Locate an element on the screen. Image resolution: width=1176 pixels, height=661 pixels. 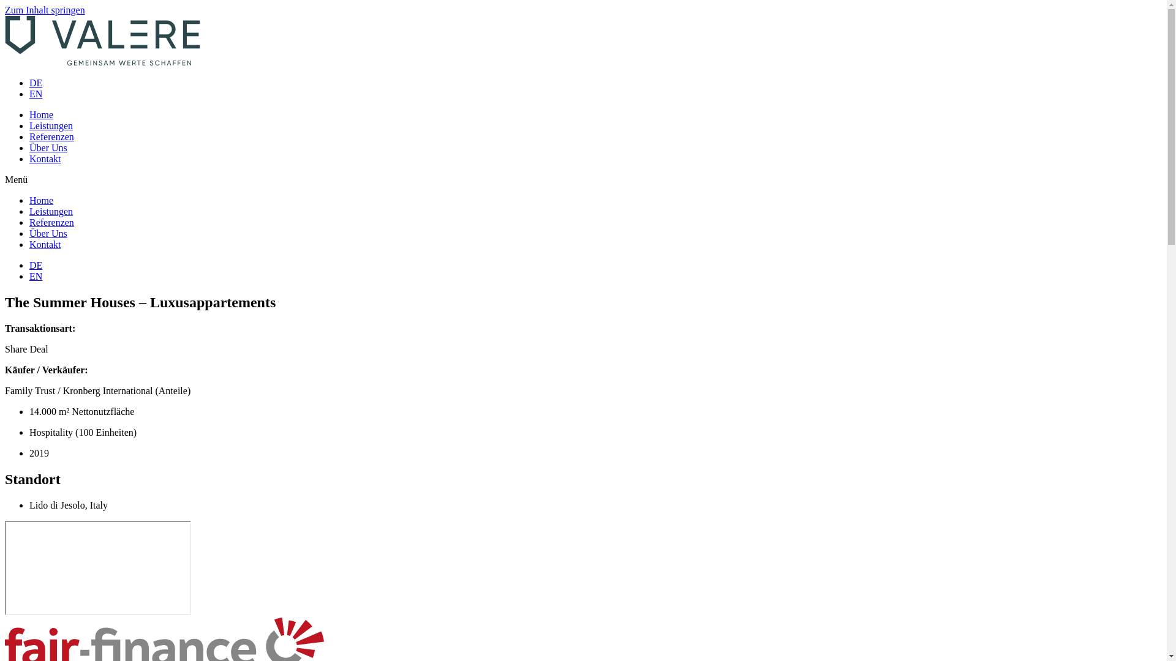
Leistungen is located at coordinates (51, 126).